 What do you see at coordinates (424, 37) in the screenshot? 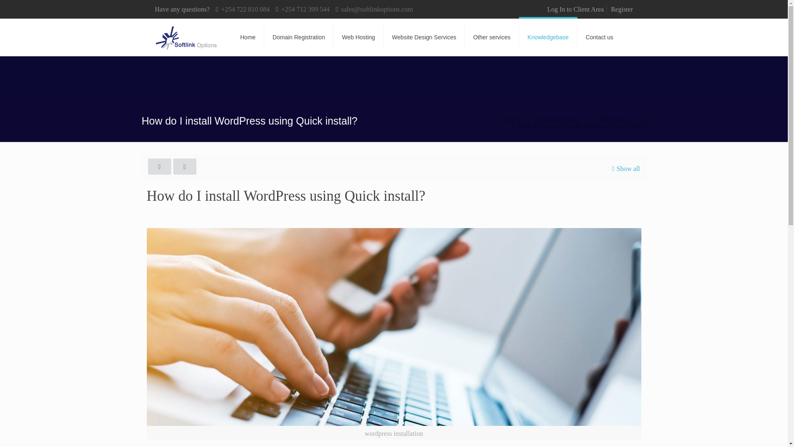
I see `Website Design Services` at bounding box center [424, 37].